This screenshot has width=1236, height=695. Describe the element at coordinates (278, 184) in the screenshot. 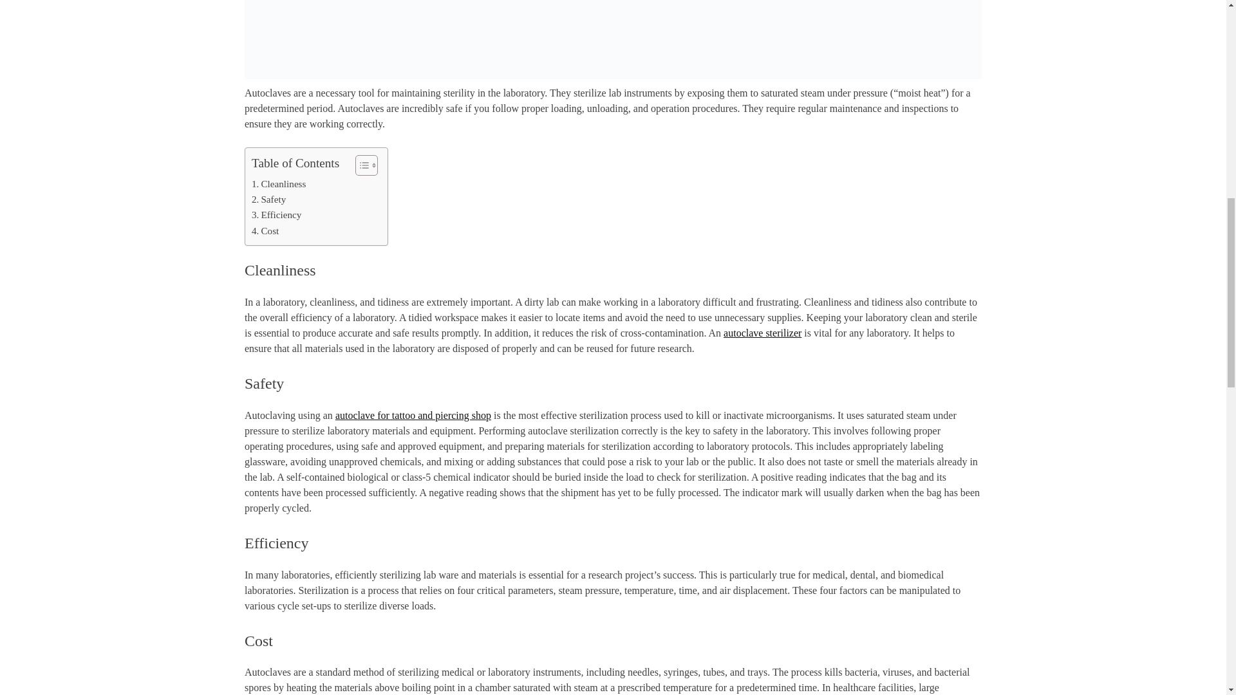

I see `Cleanliness` at that location.